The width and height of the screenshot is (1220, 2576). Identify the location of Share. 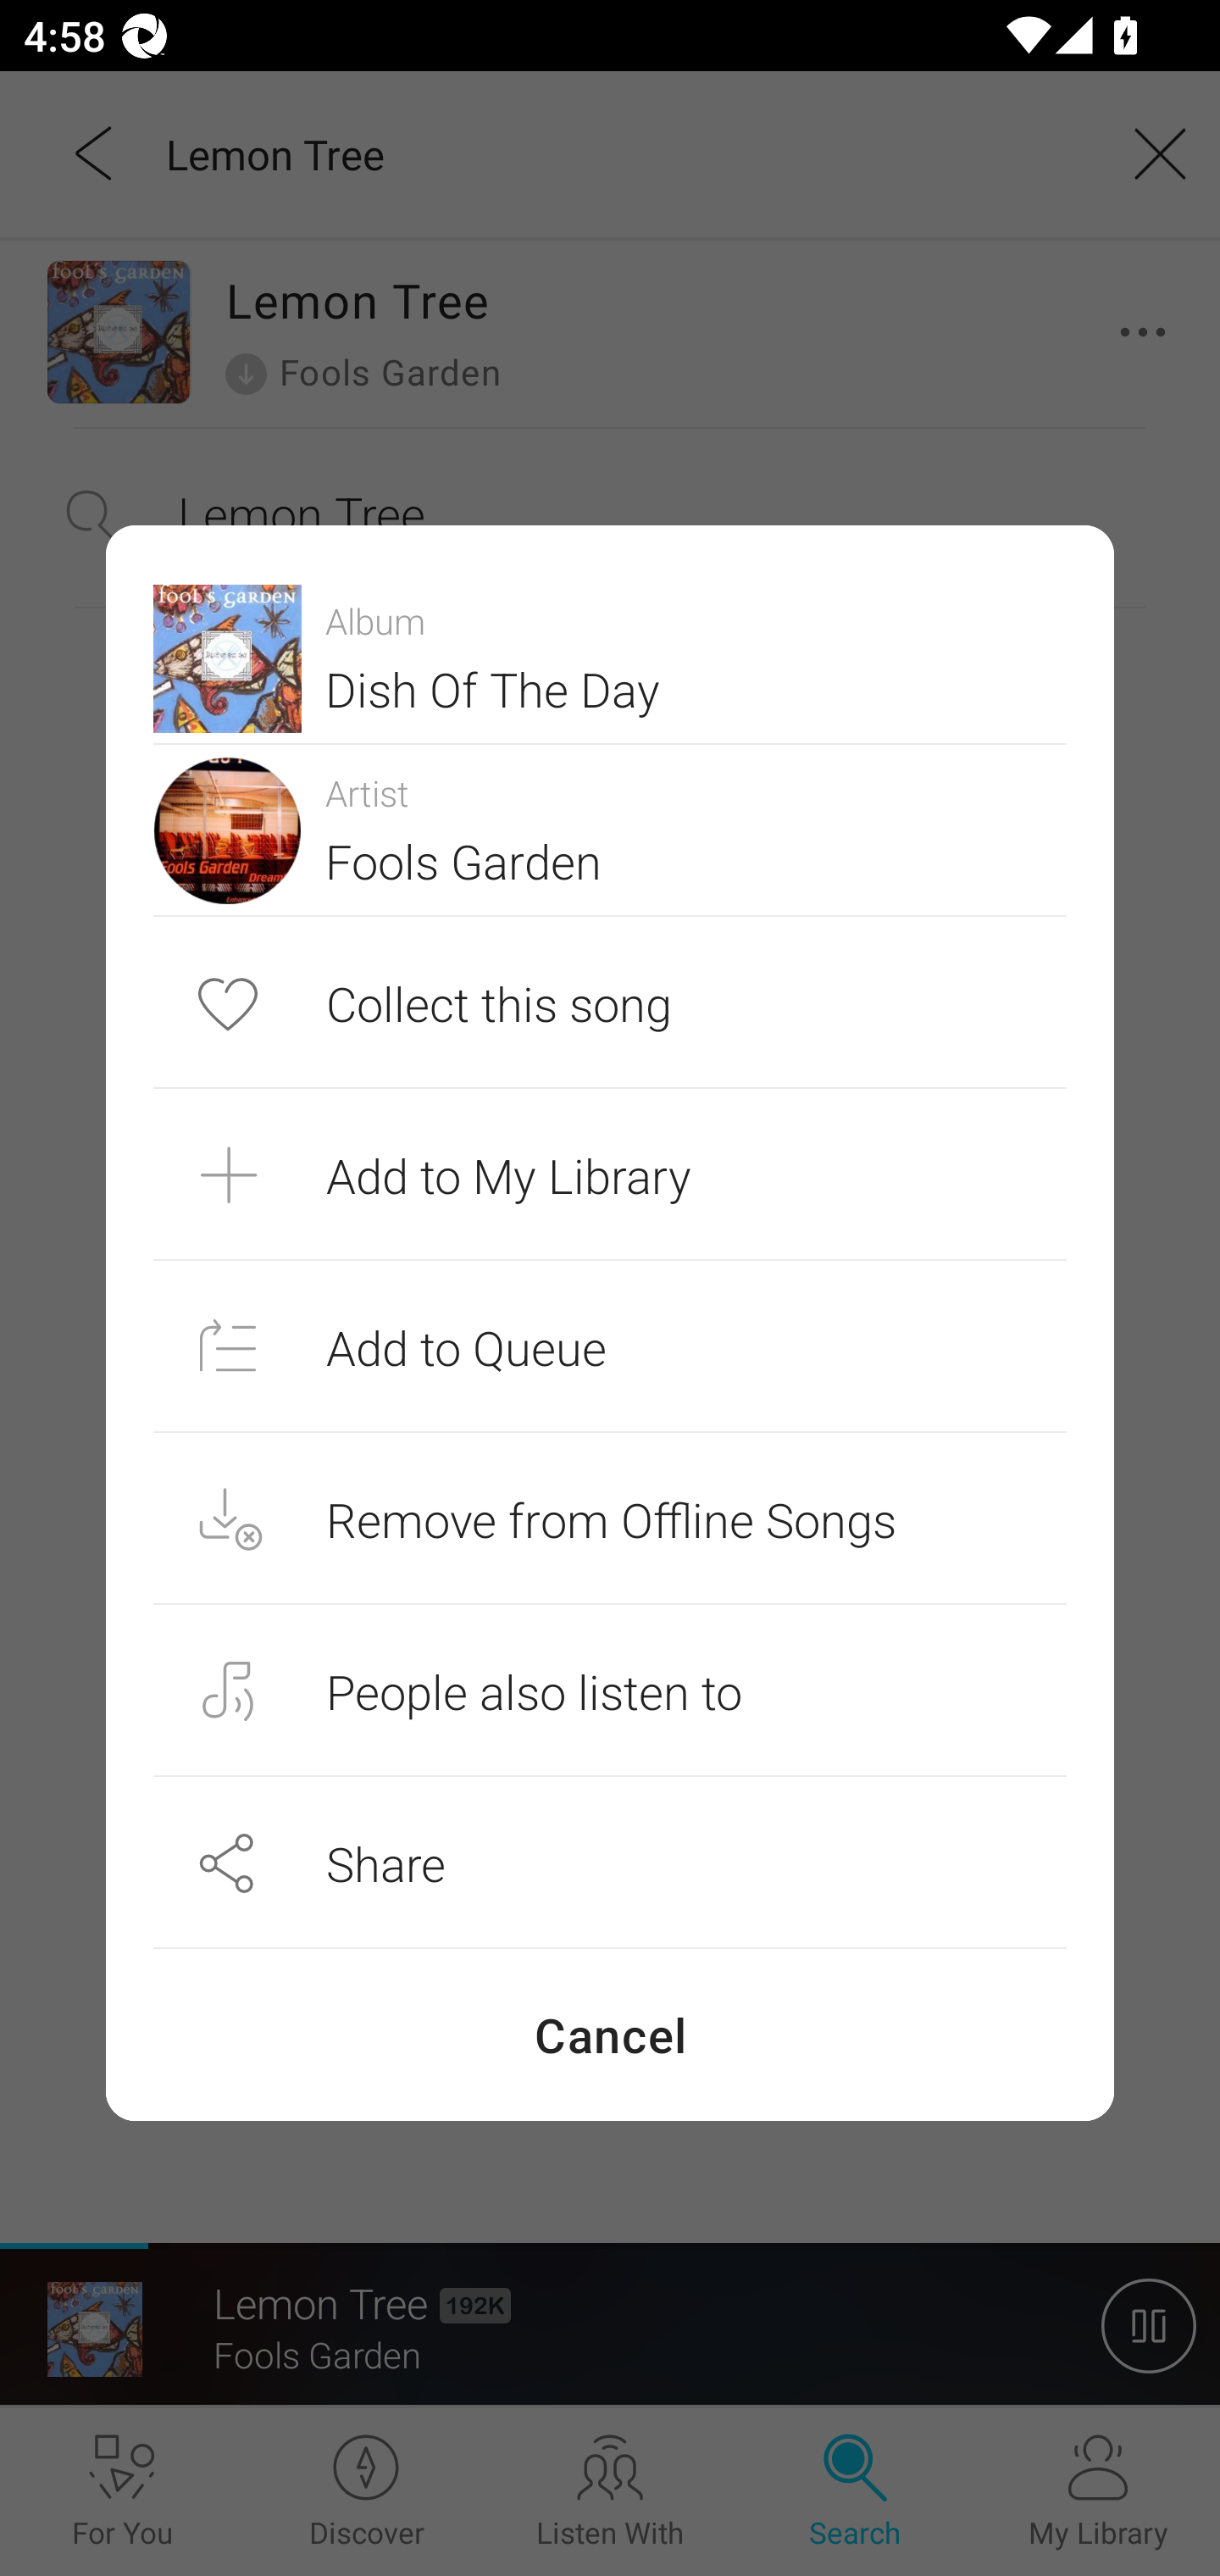
(610, 1863).